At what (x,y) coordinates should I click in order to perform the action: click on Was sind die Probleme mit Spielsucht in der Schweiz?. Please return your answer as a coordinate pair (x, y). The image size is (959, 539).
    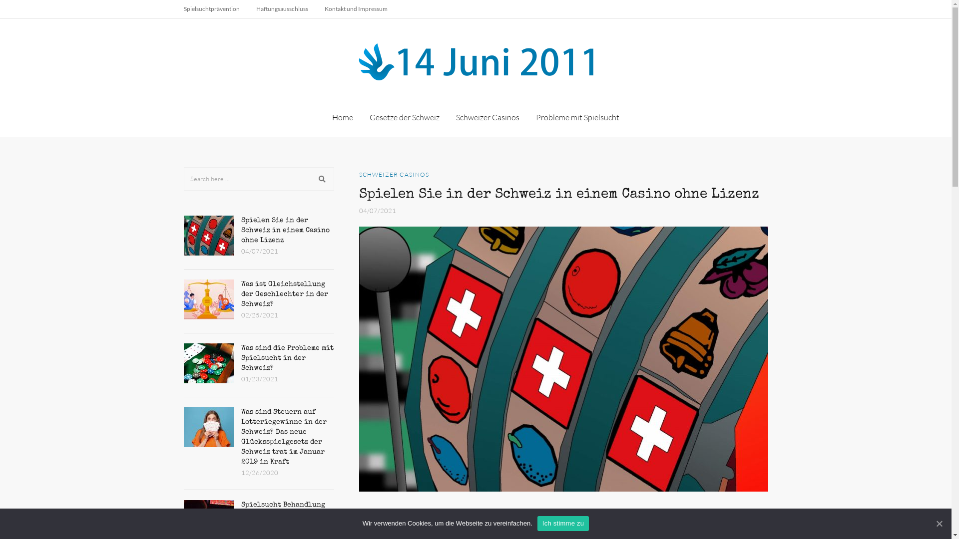
    Looking at the image, I should click on (209, 363).